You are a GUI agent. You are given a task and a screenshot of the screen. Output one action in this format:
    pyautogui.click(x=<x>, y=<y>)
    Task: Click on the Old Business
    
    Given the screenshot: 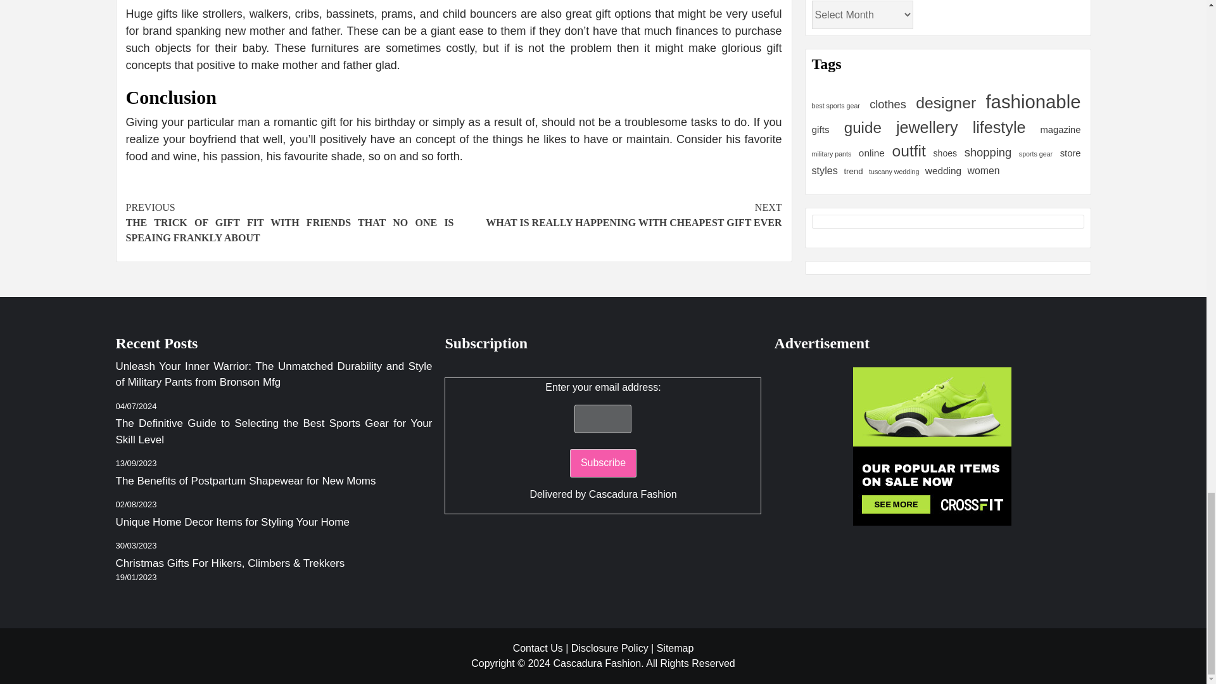 What is the action you would take?
    pyautogui.click(x=932, y=446)
    